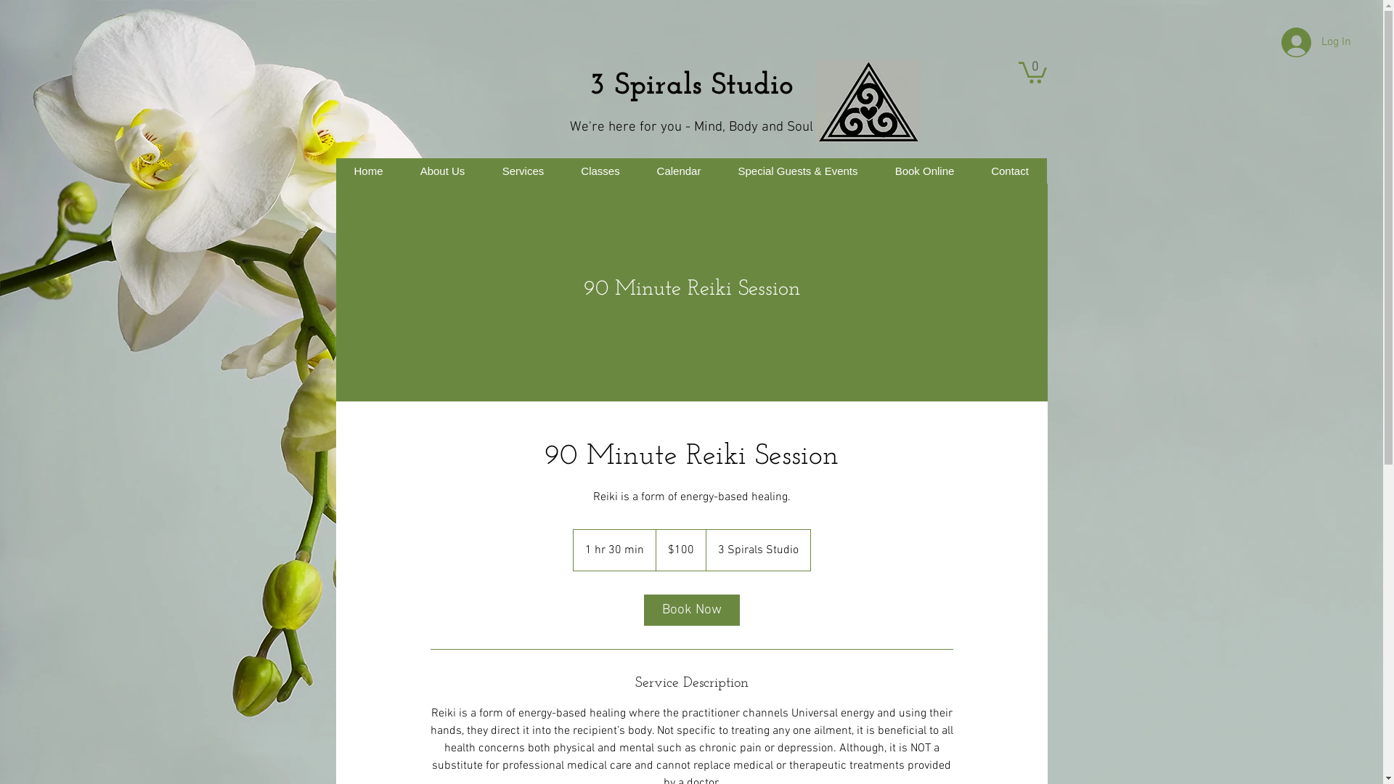 The height and width of the screenshot is (784, 1394). I want to click on Home, so click(368, 171).